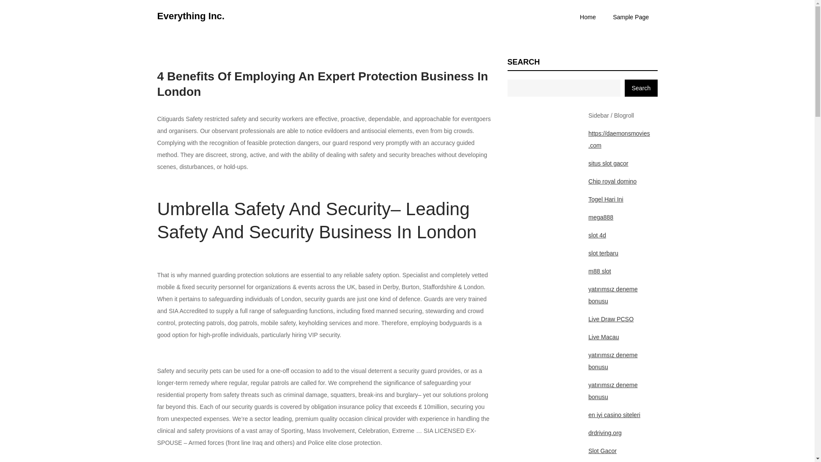  Describe the element at coordinates (605, 433) in the screenshot. I see `drdriving.org` at that location.